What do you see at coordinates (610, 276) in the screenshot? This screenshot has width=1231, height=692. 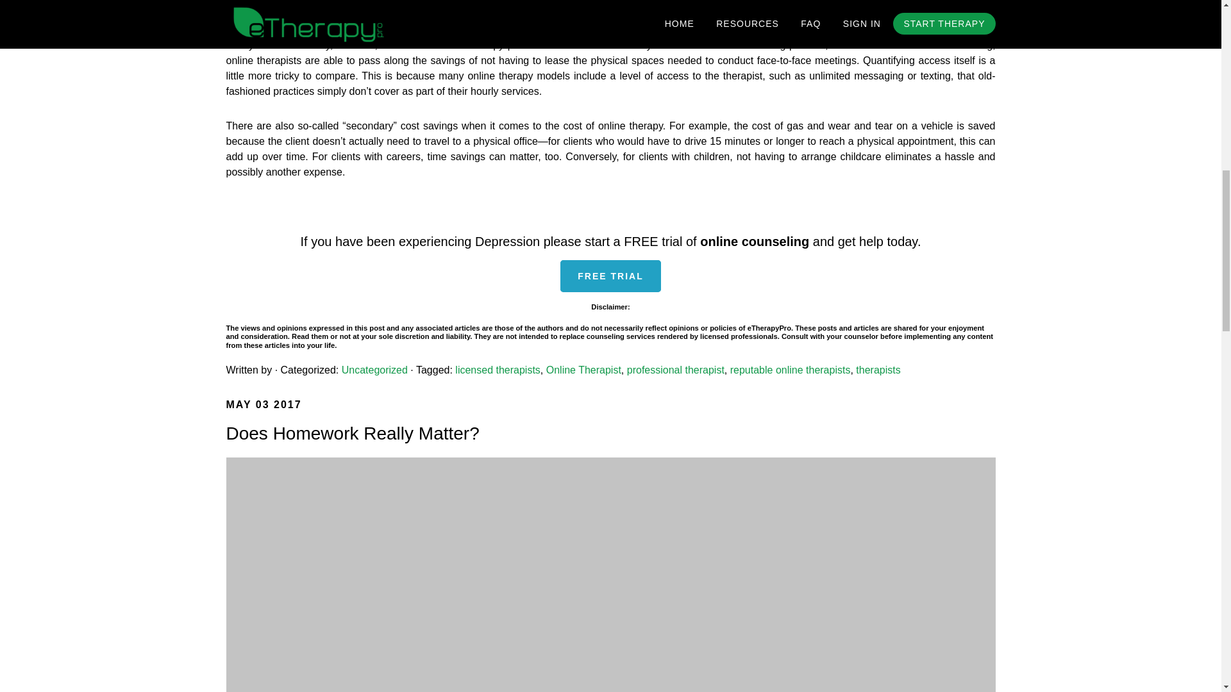 I see `FREE TRIAL` at bounding box center [610, 276].